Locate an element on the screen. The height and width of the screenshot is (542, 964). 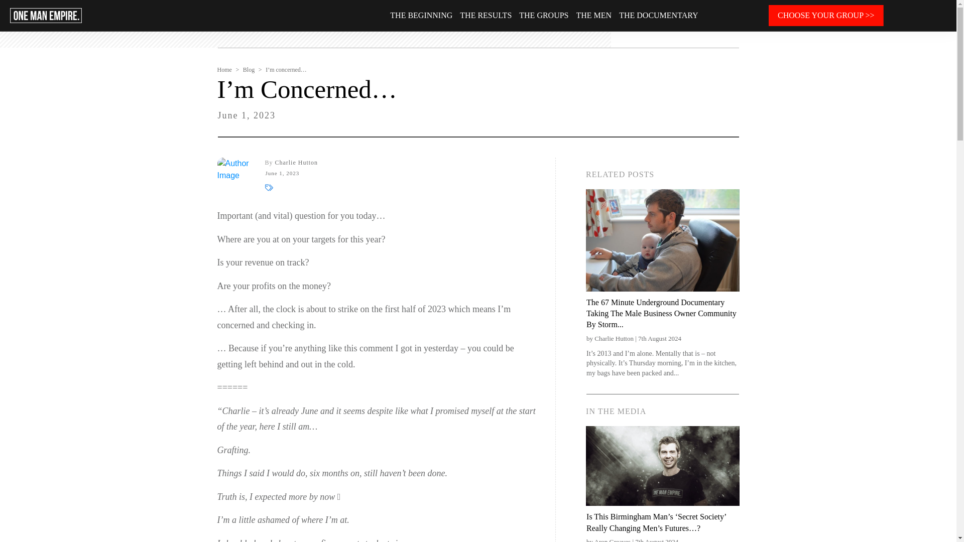
THE BEGINNING is located at coordinates (421, 16).